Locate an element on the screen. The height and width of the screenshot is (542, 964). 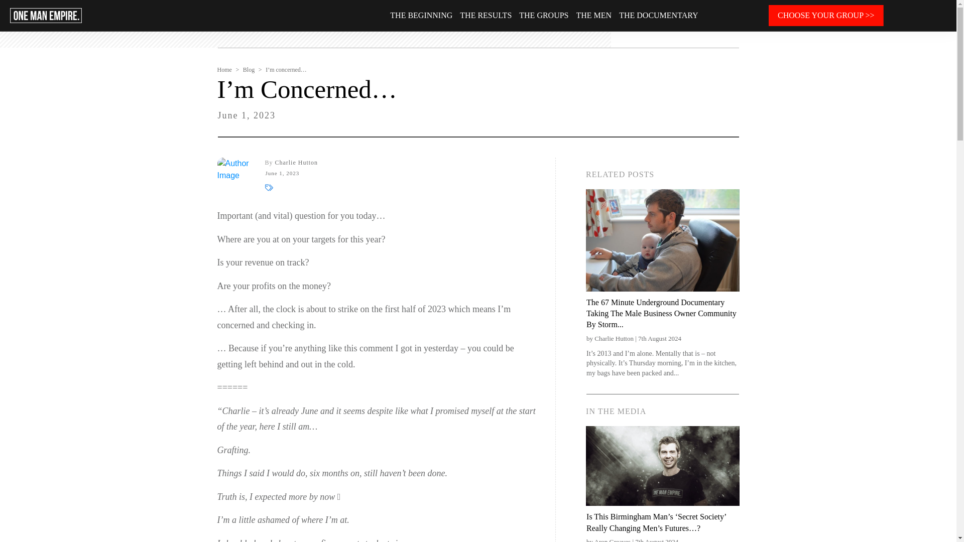
THE BEGINNING is located at coordinates (421, 16).